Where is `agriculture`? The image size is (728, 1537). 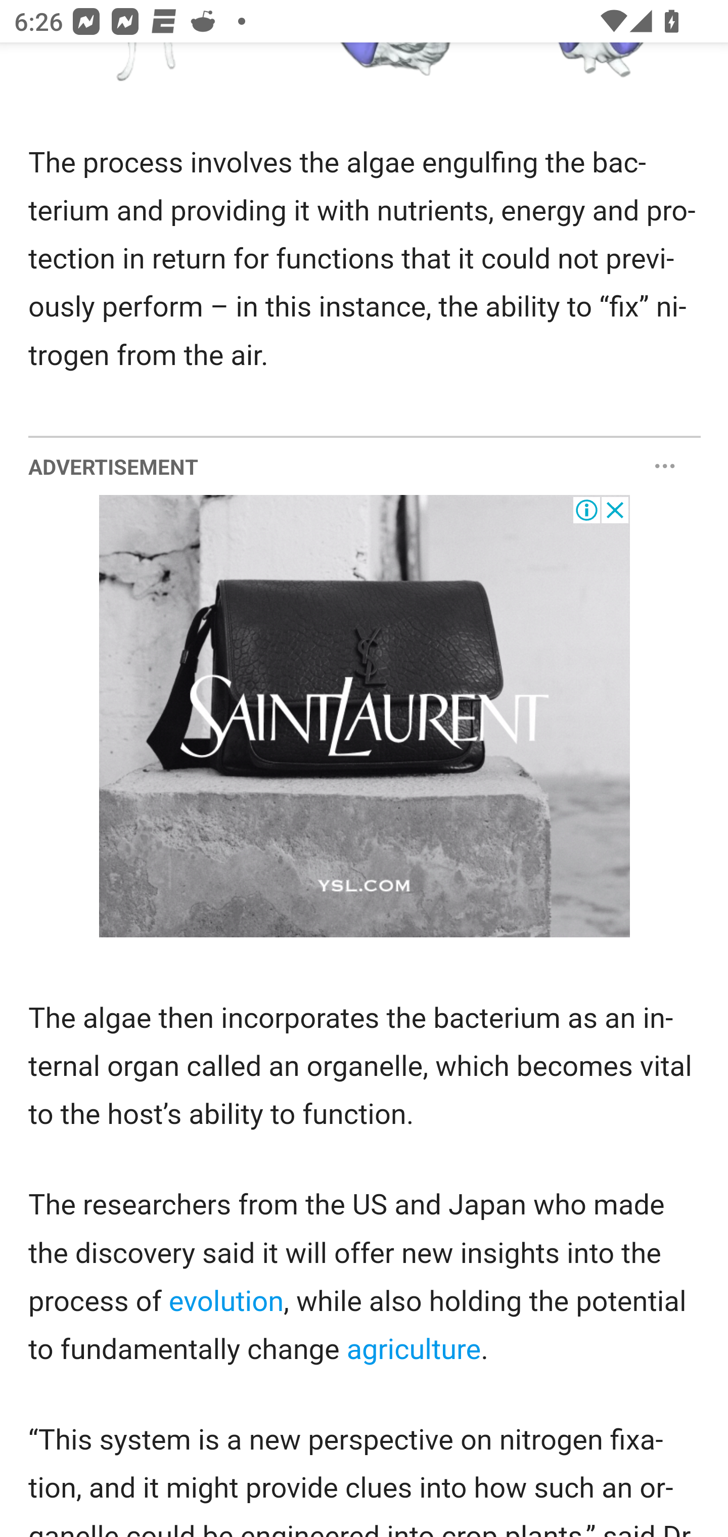 agriculture is located at coordinates (413, 1349).